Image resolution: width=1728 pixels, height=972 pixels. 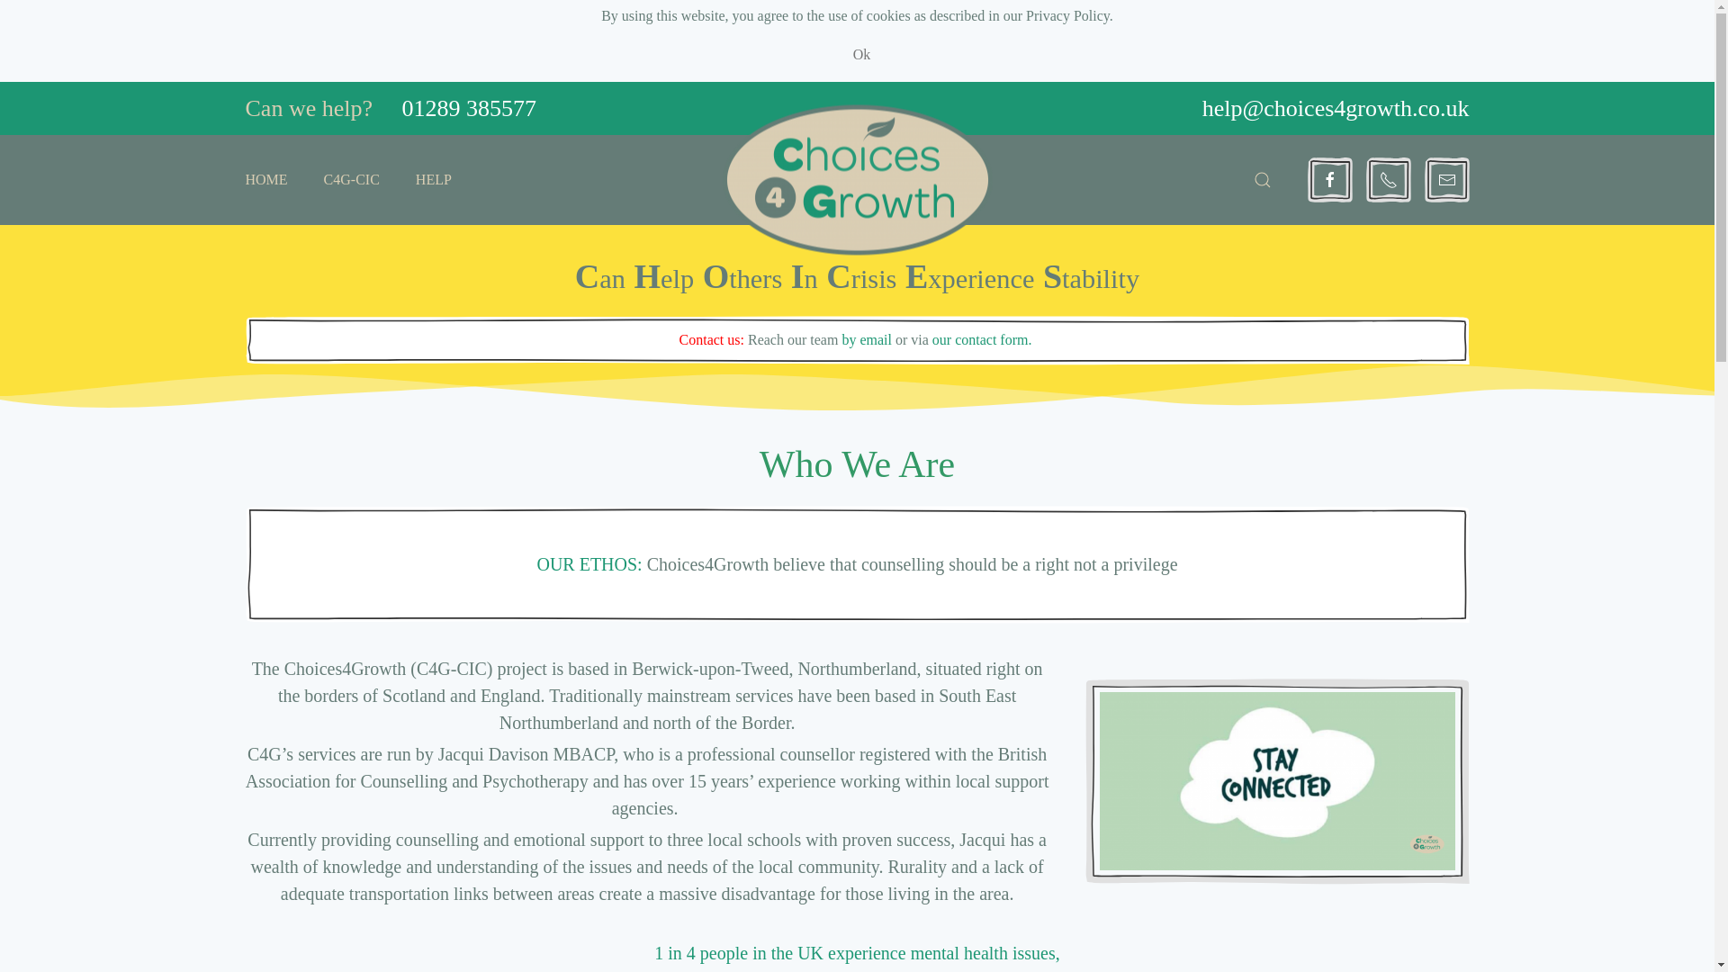 I want to click on by email, so click(x=866, y=339).